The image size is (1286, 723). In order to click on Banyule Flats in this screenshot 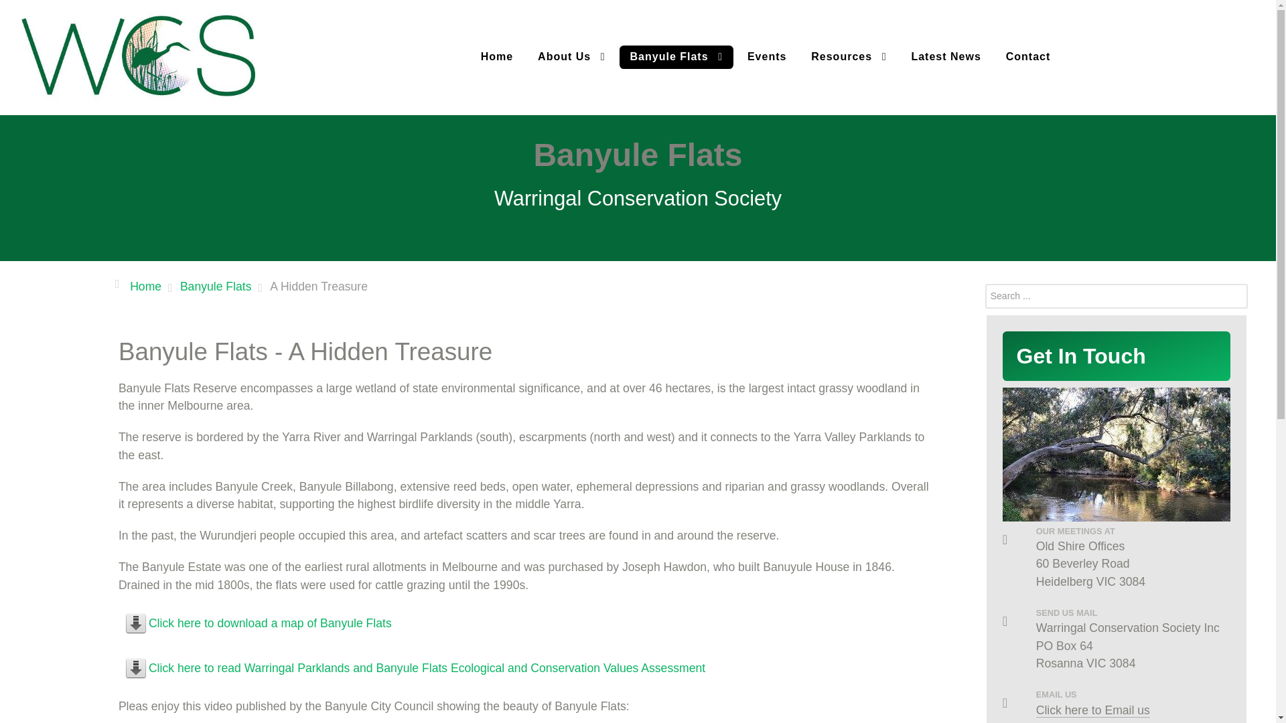, I will do `click(216, 286)`.